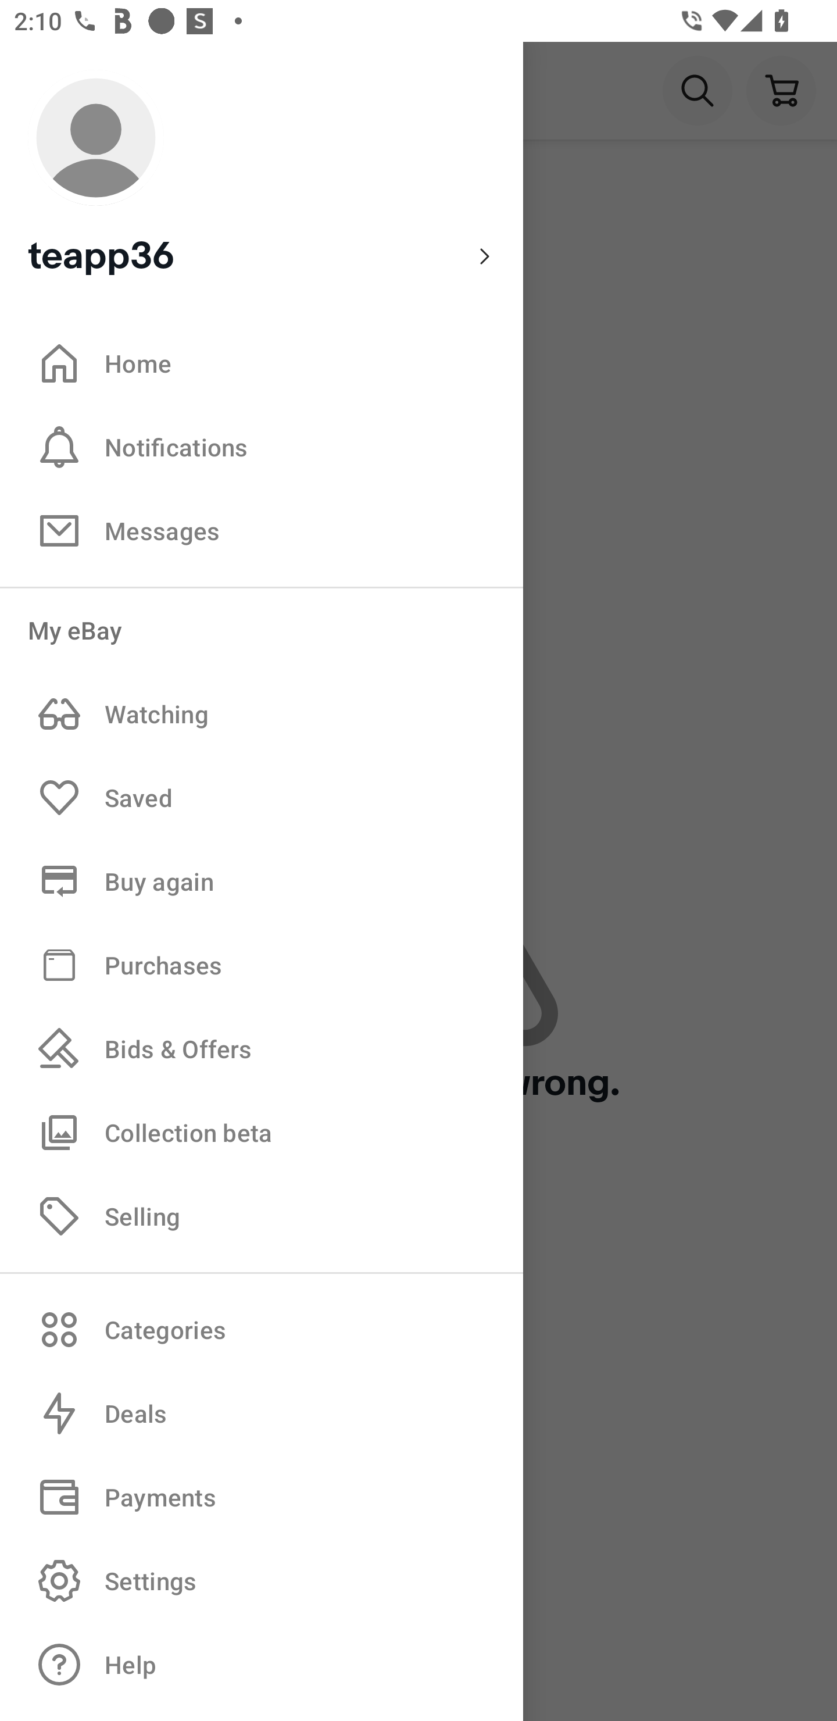 This screenshot has width=837, height=1721. I want to click on Deals, so click(262, 1414).